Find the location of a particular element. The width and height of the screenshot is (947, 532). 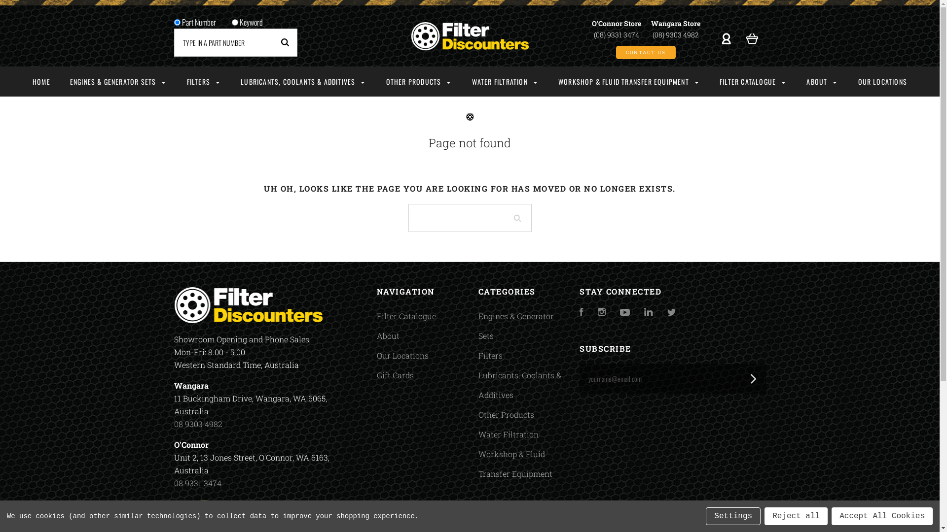

HOME is located at coordinates (41, 82).